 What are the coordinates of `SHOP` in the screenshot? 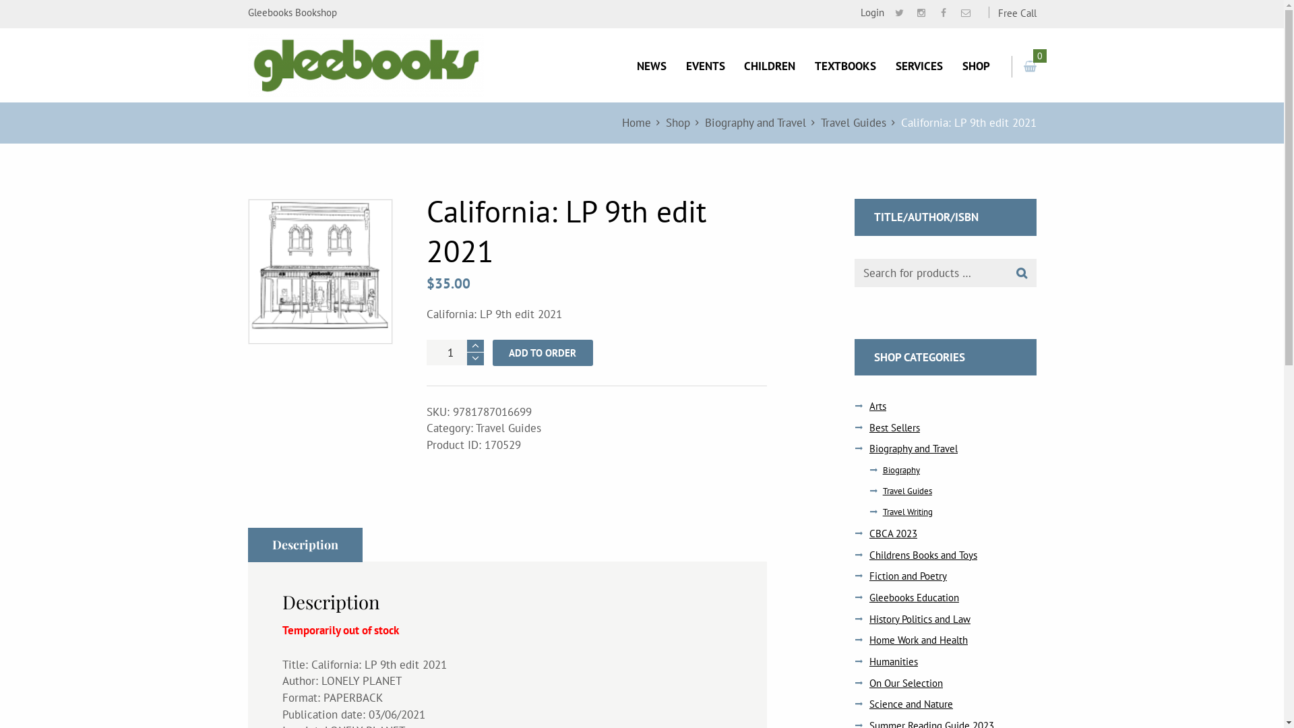 It's located at (976, 66).